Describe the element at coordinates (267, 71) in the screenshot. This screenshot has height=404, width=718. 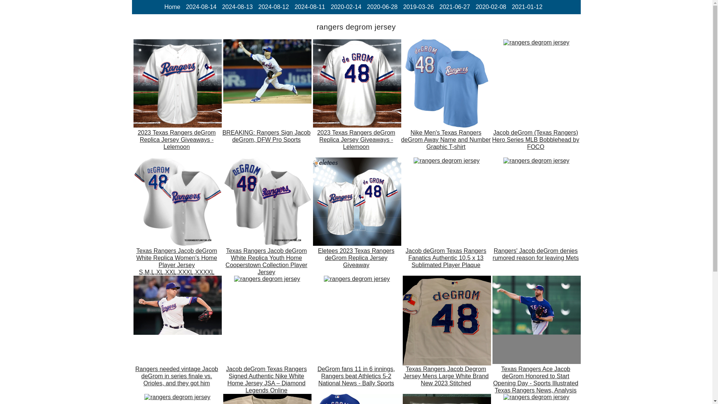
I see `rangers degrom jersey` at that location.